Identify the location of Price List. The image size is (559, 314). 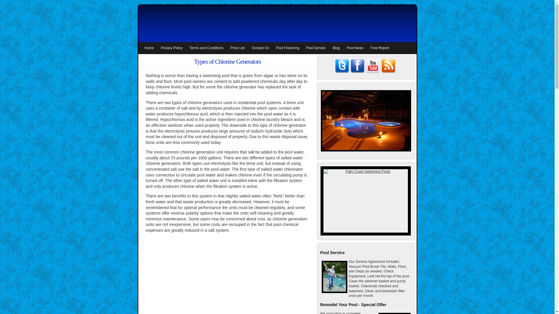
(238, 48).